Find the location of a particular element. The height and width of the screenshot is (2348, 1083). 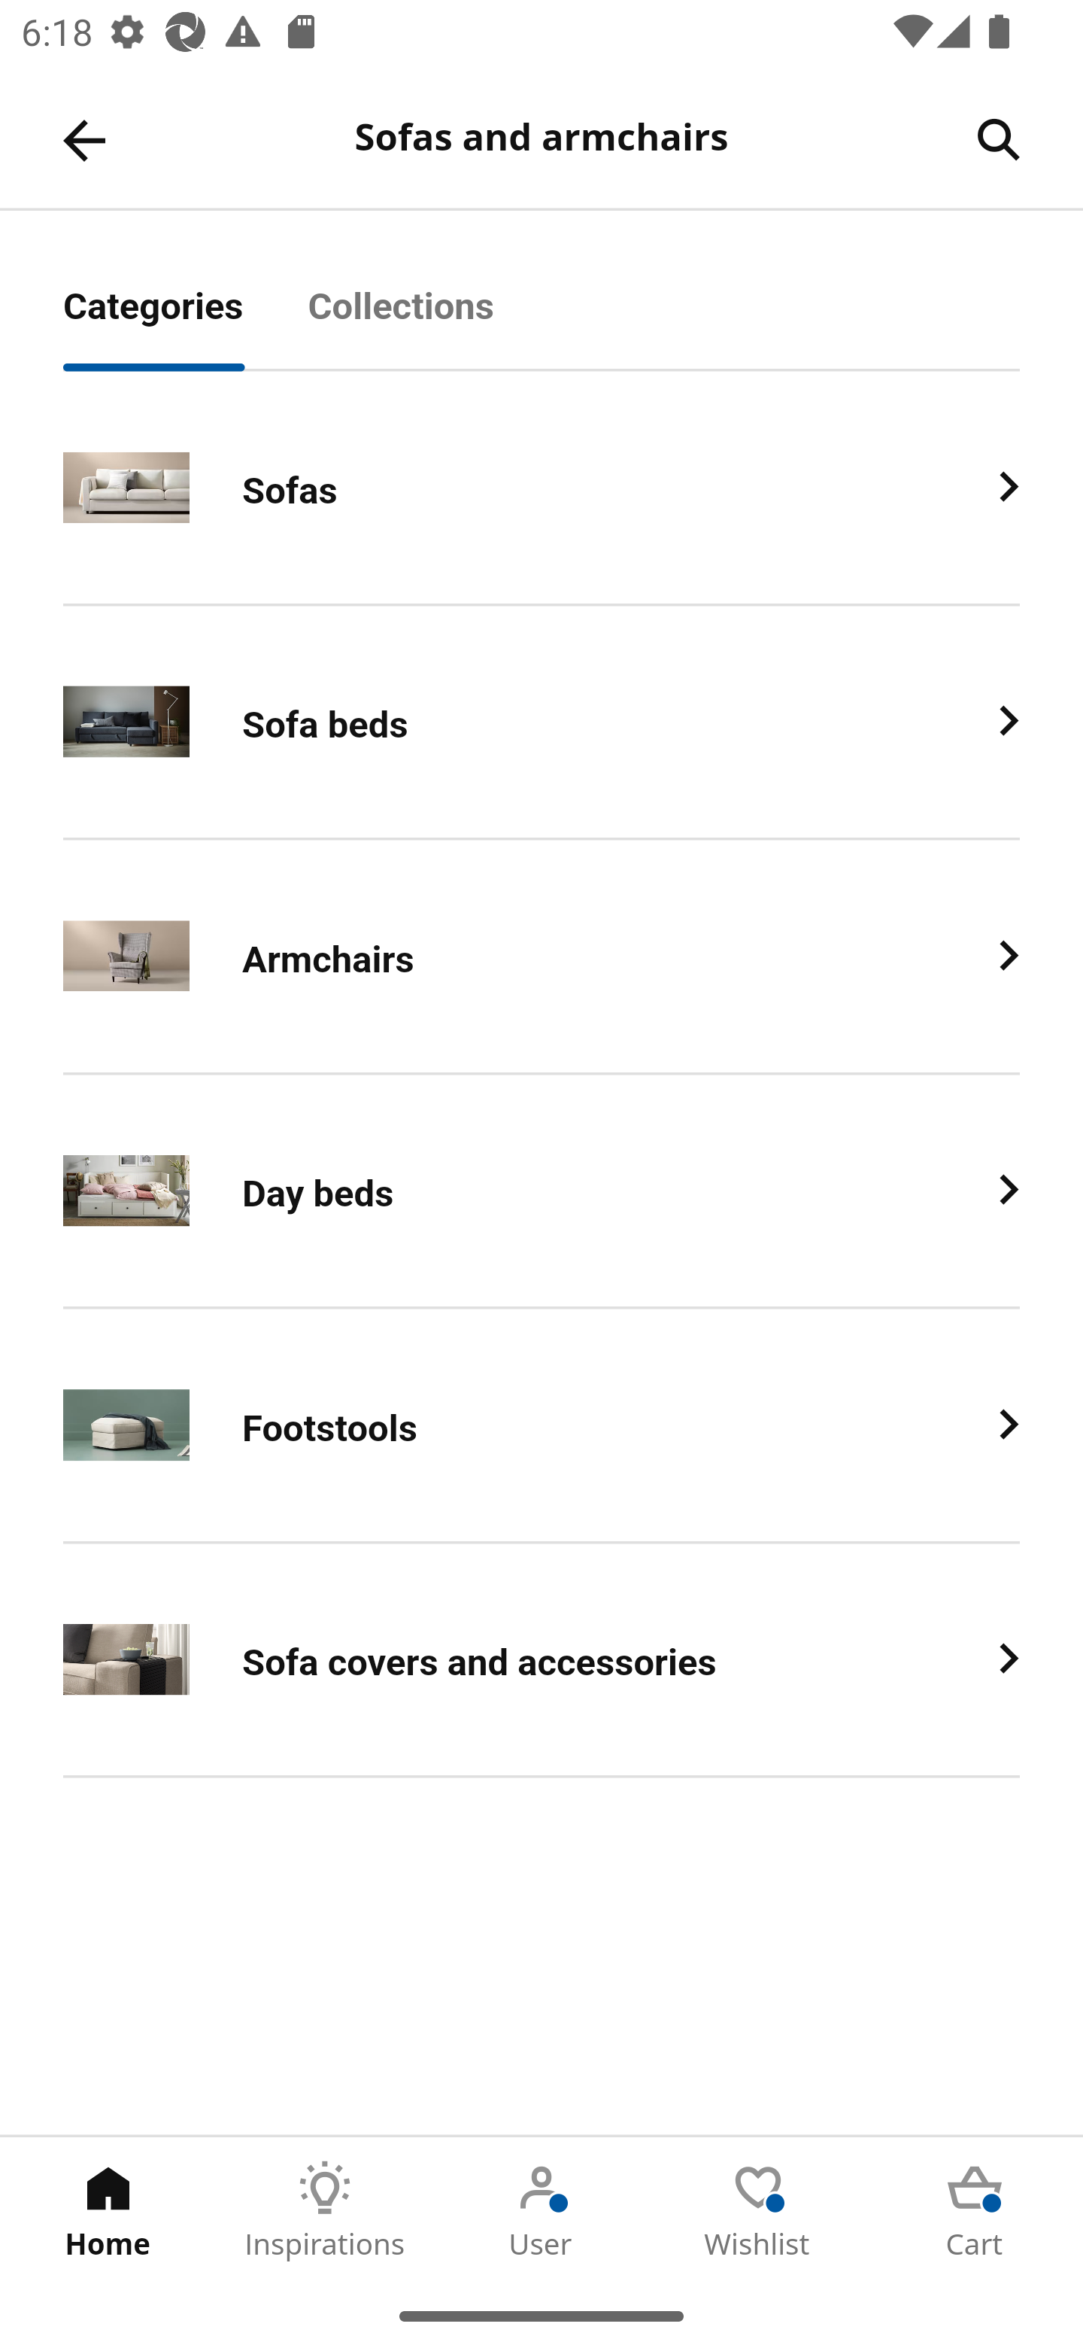

Home
Tab 1 of 5 is located at coordinates (108, 2210).